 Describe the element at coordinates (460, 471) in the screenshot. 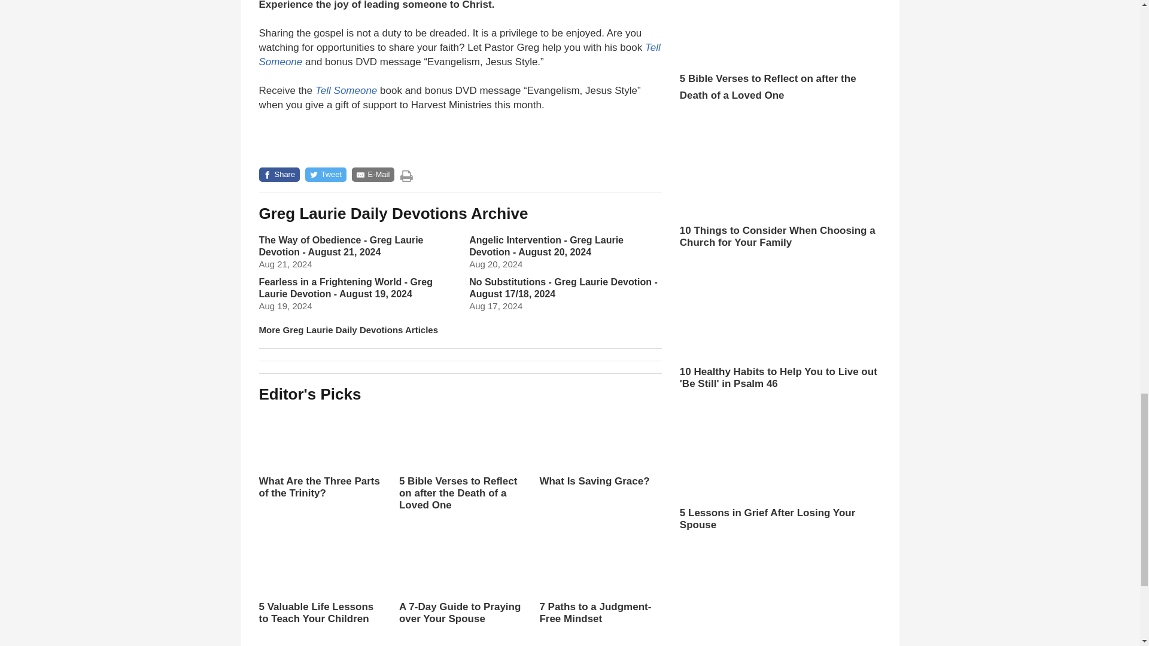

I see `5 Bible Verses to Reflect on after the Death of a Loved One` at that location.